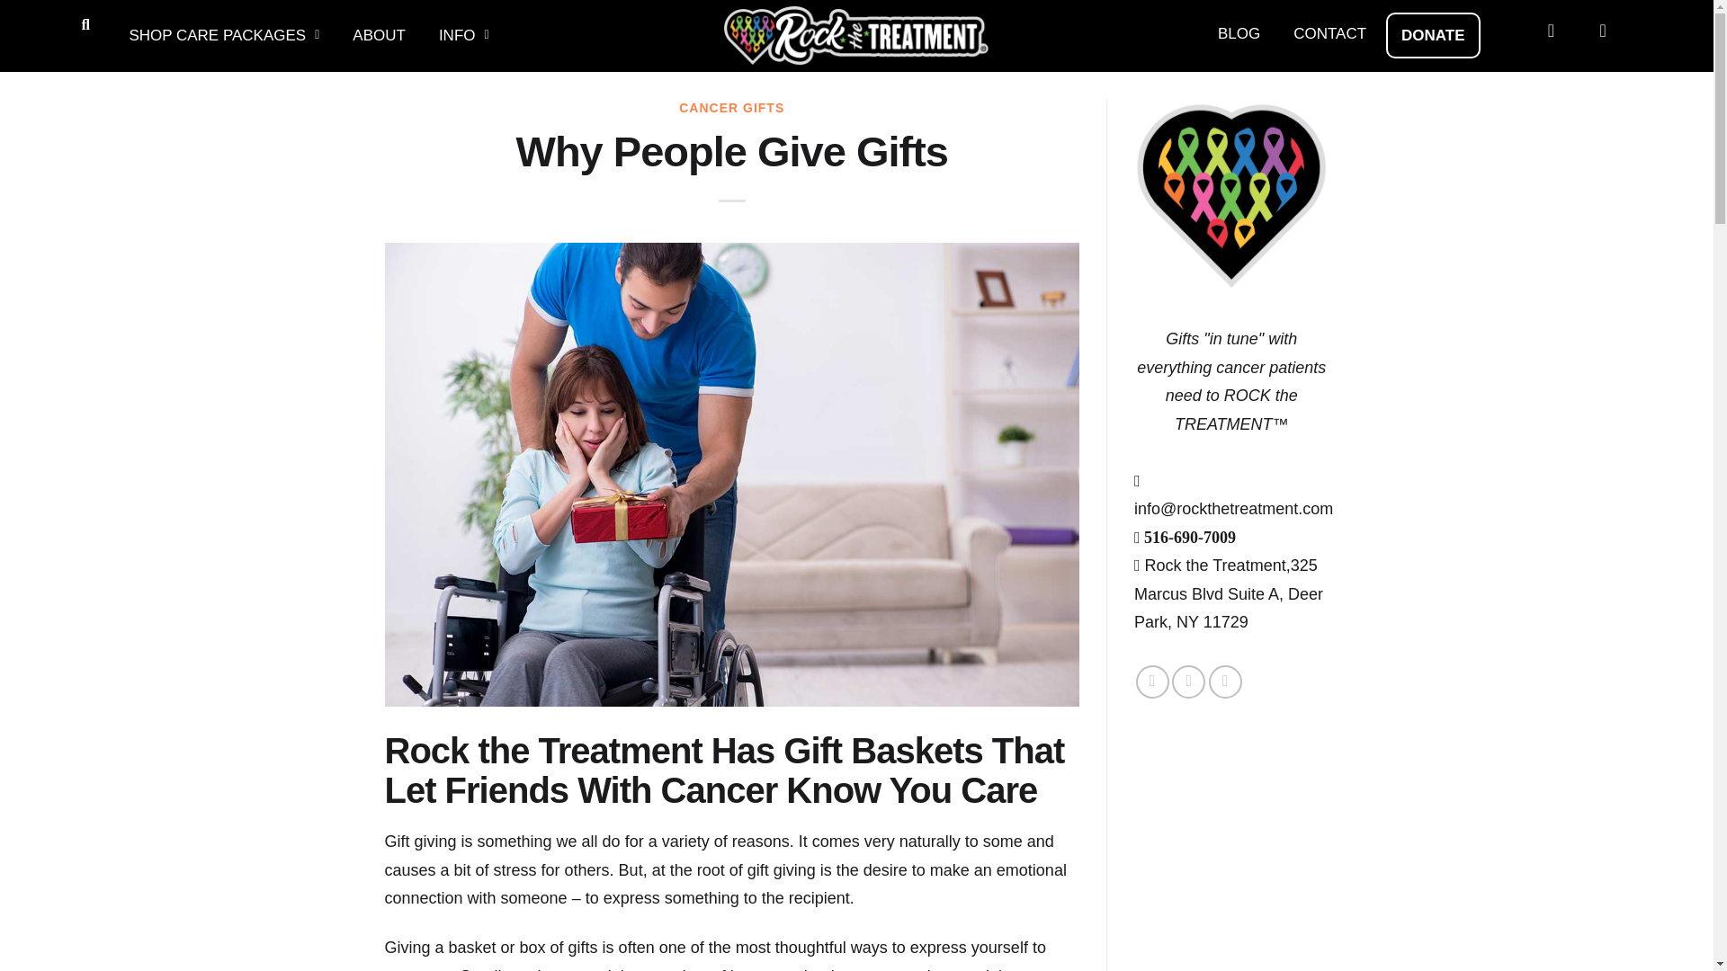  What do you see at coordinates (1225, 681) in the screenshot?
I see `Follow on Pinterest` at bounding box center [1225, 681].